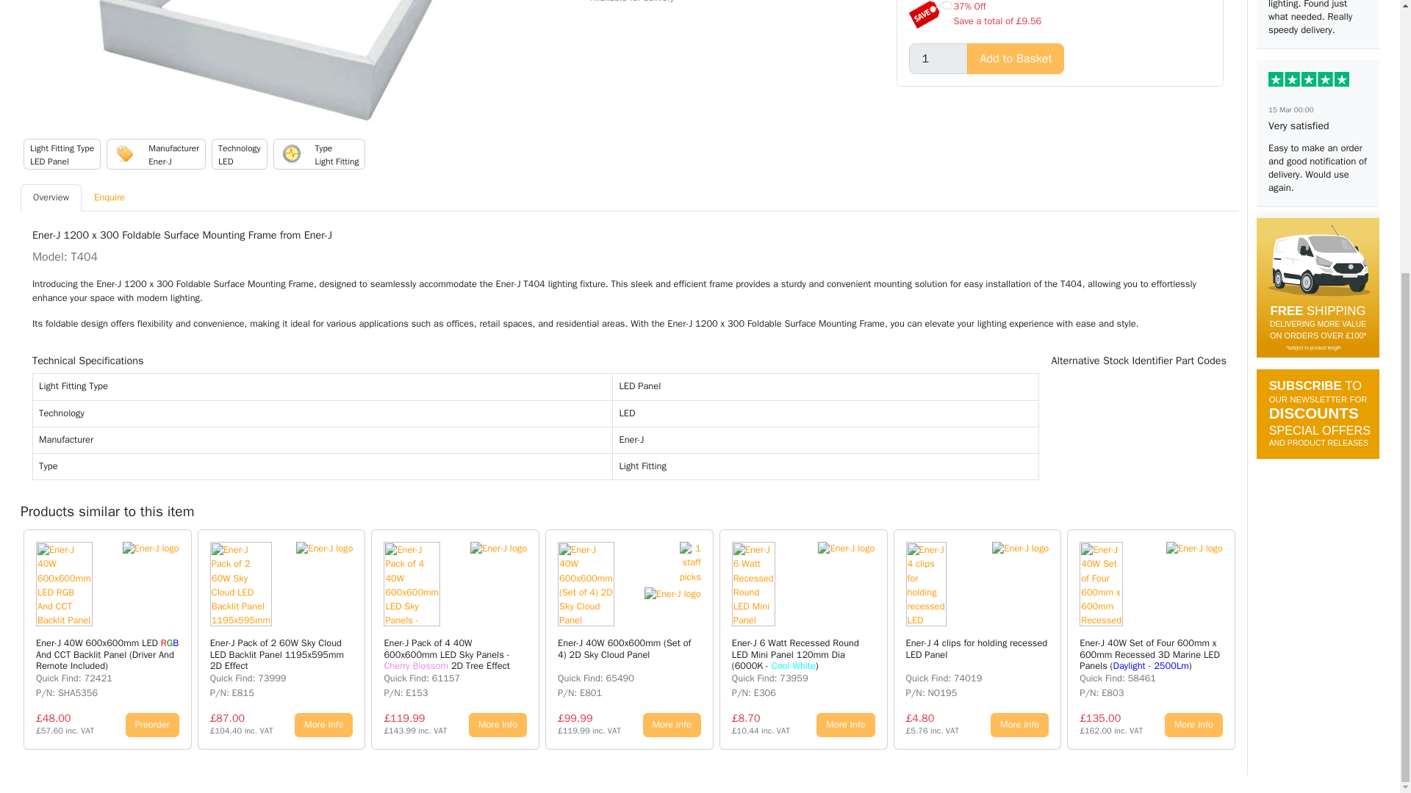  I want to click on Ener-J 1200 x 300 Foldable Surface Mounting Frame, so click(300, 62).